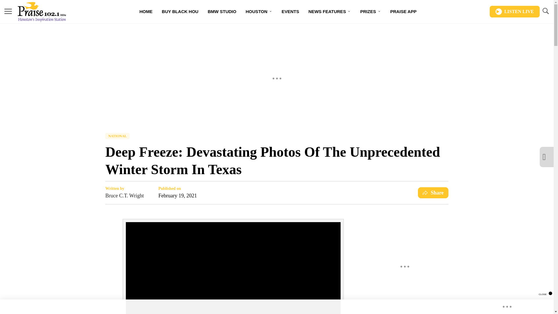 The width and height of the screenshot is (558, 314). Describe the element at coordinates (403, 12) in the screenshot. I see `PRAISE APP` at that location.